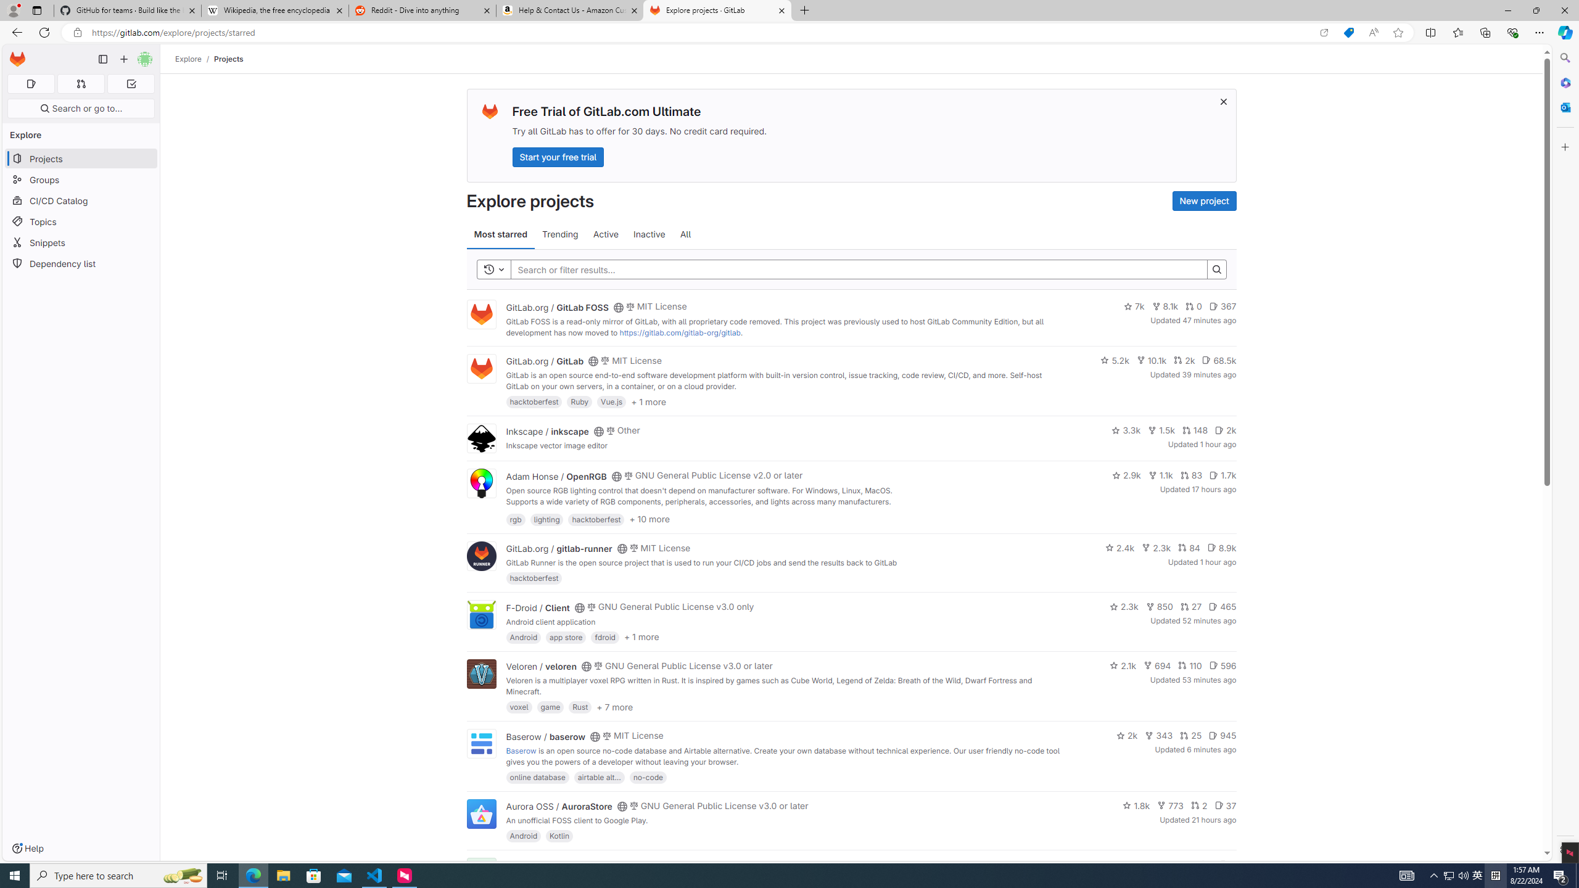 This screenshot has width=1579, height=888. What do you see at coordinates (545, 361) in the screenshot?
I see `GitLab.org / GitLab` at bounding box center [545, 361].